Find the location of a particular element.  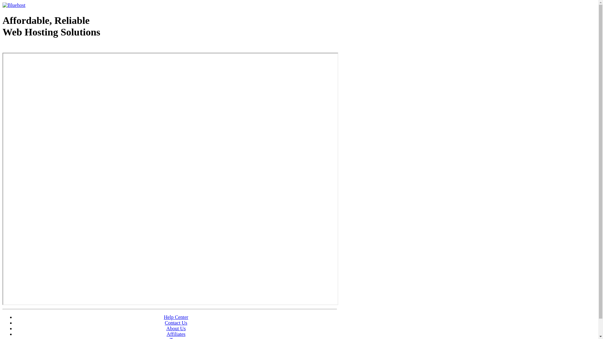

Affiliates is located at coordinates (176, 334).